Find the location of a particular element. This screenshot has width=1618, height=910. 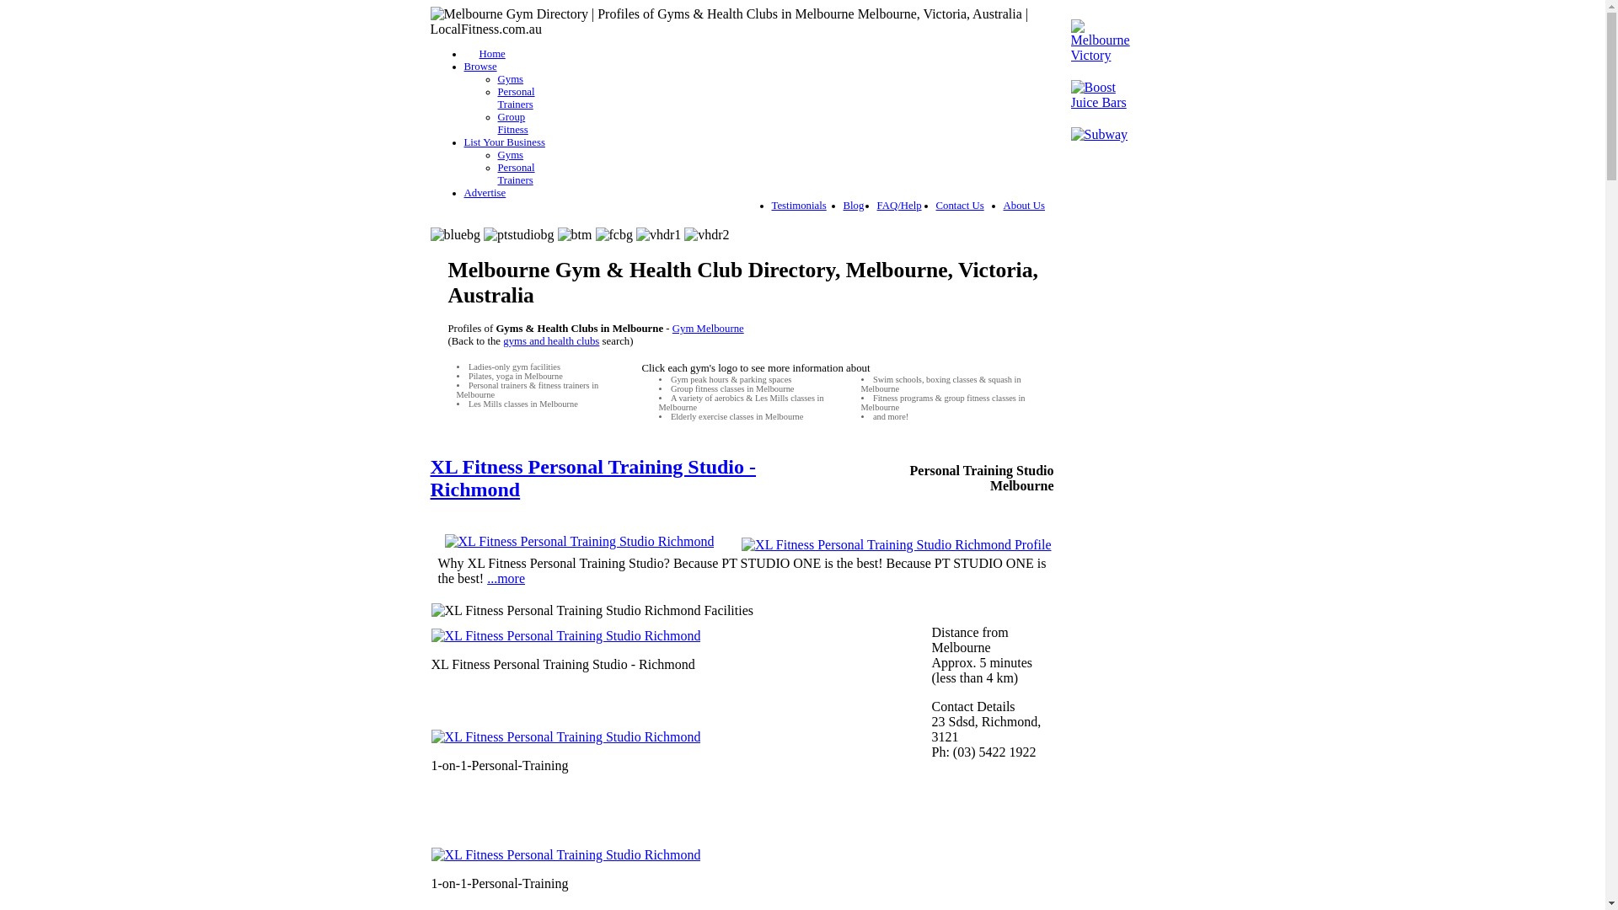

About Us is located at coordinates (1023, 206).